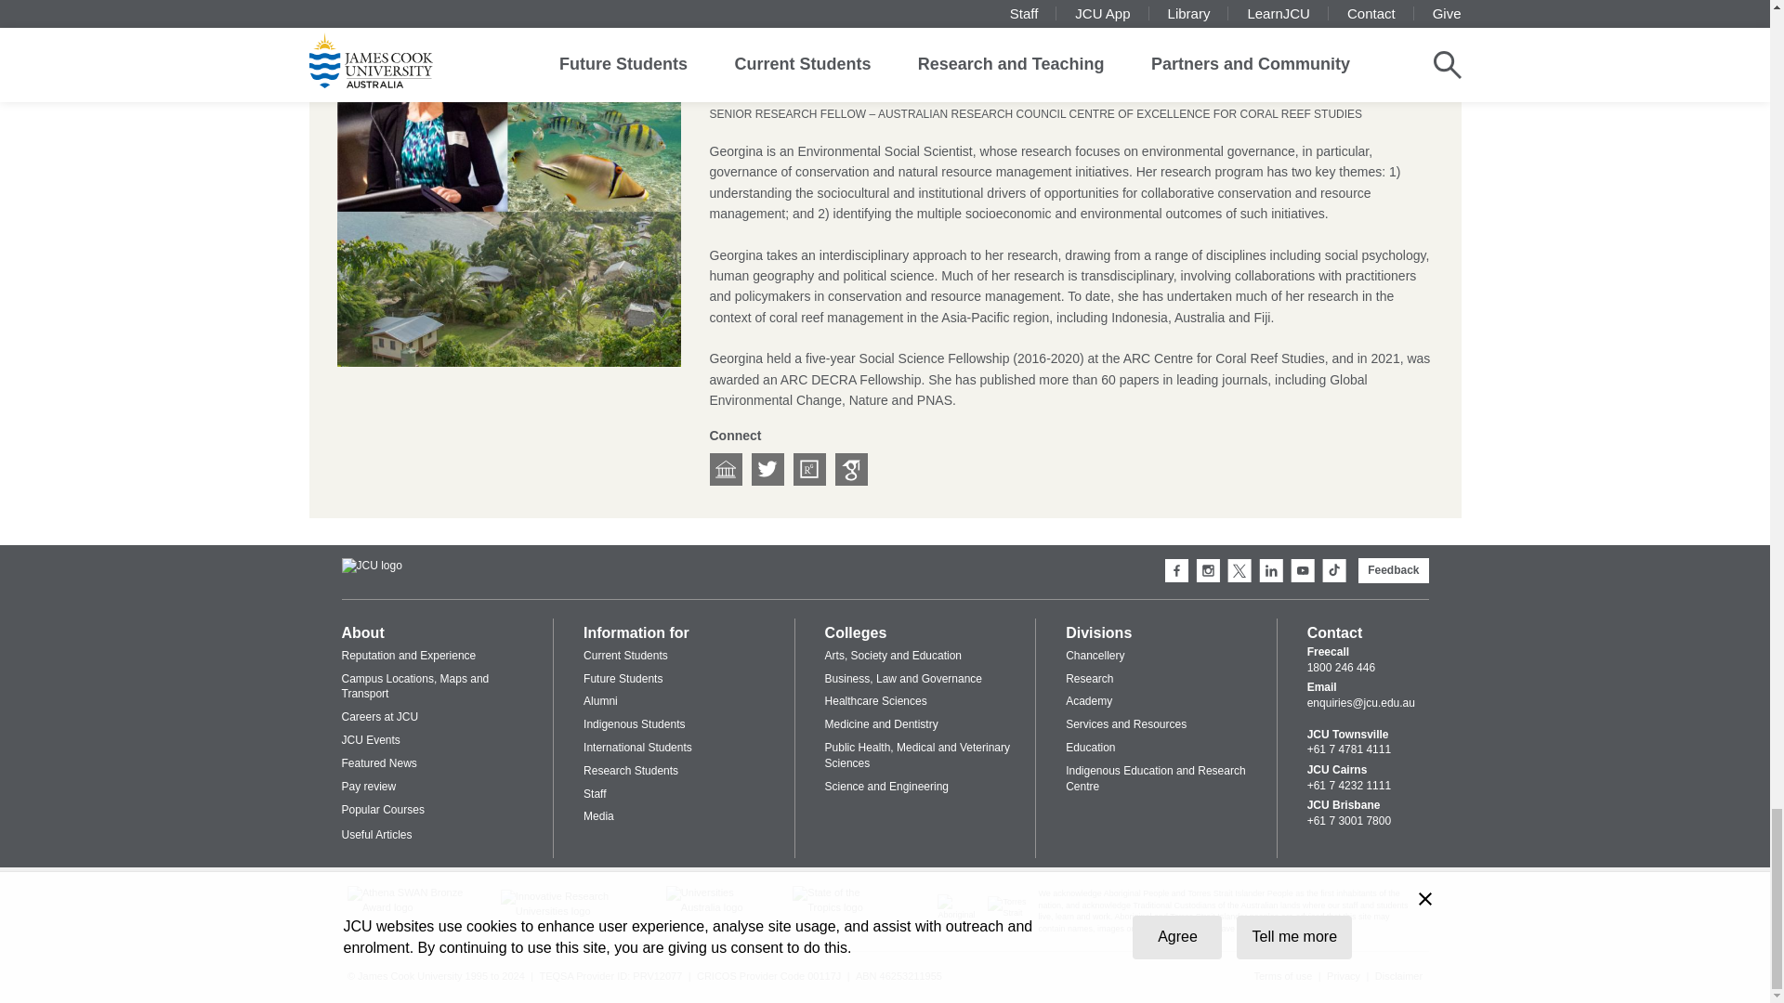 Image resolution: width=1784 pixels, height=1003 pixels. I want to click on Go to JCU home page, so click(372, 567).